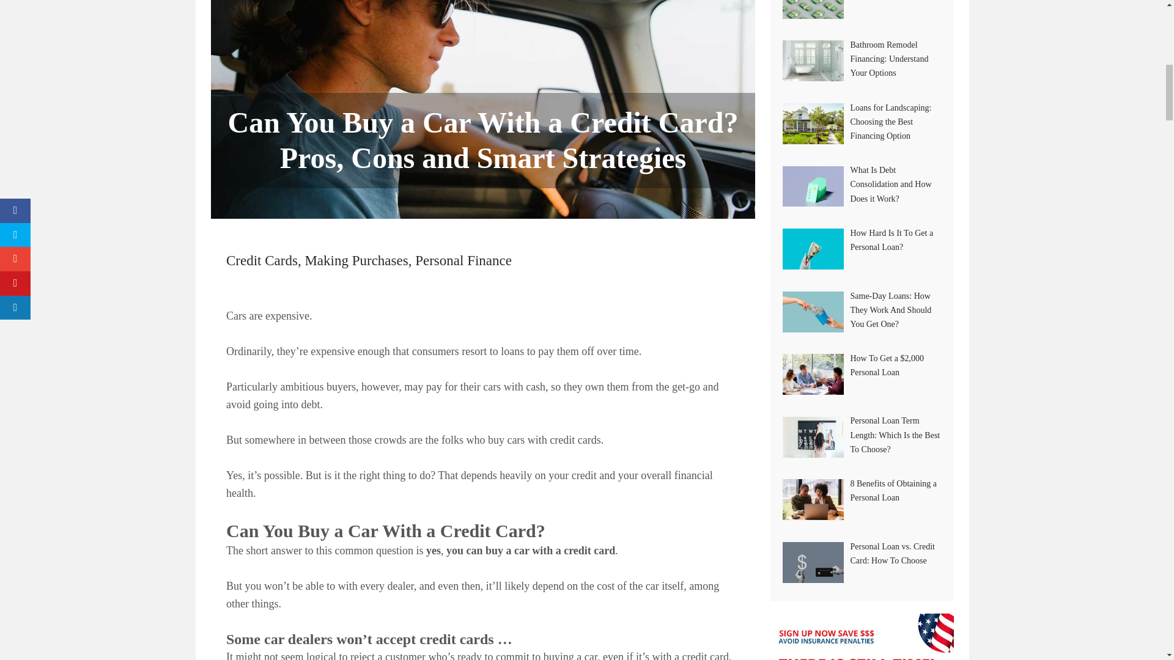  Describe the element at coordinates (356, 260) in the screenshot. I see `Making Purchases` at that location.